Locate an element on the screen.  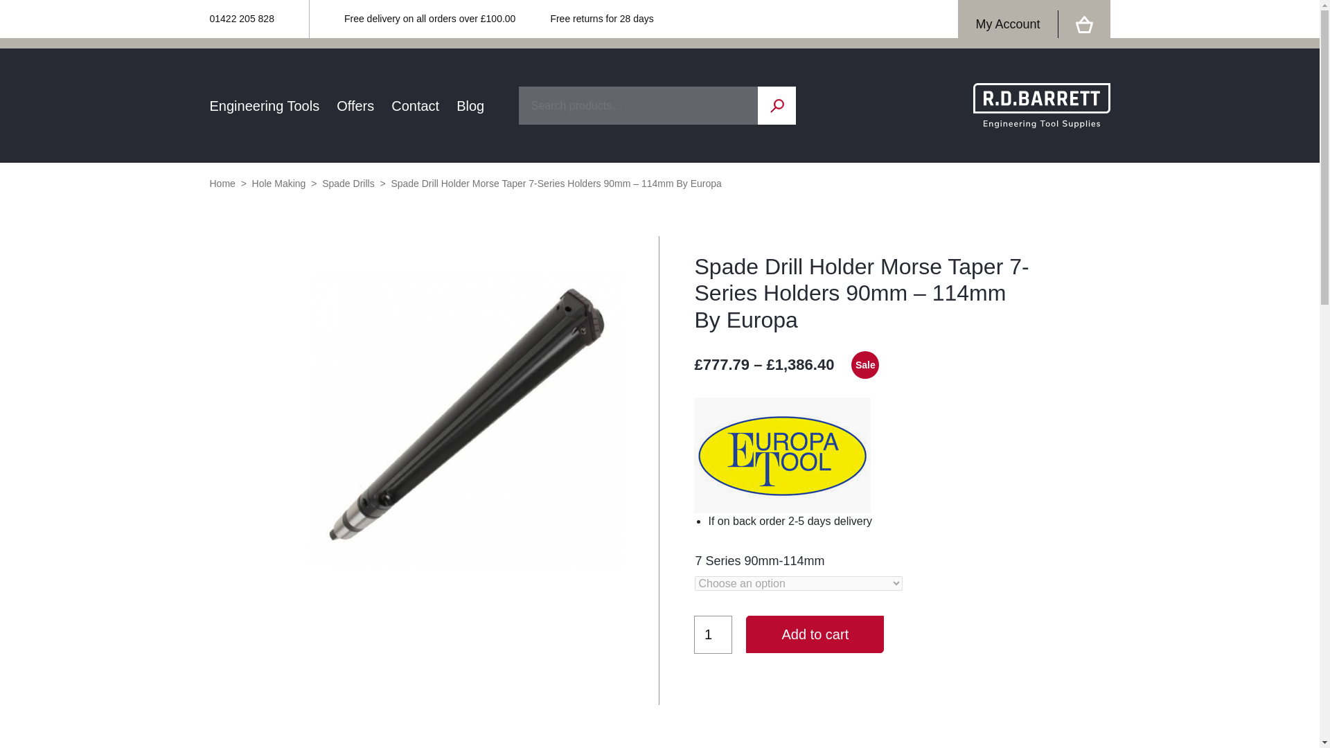
1 is located at coordinates (713, 634).